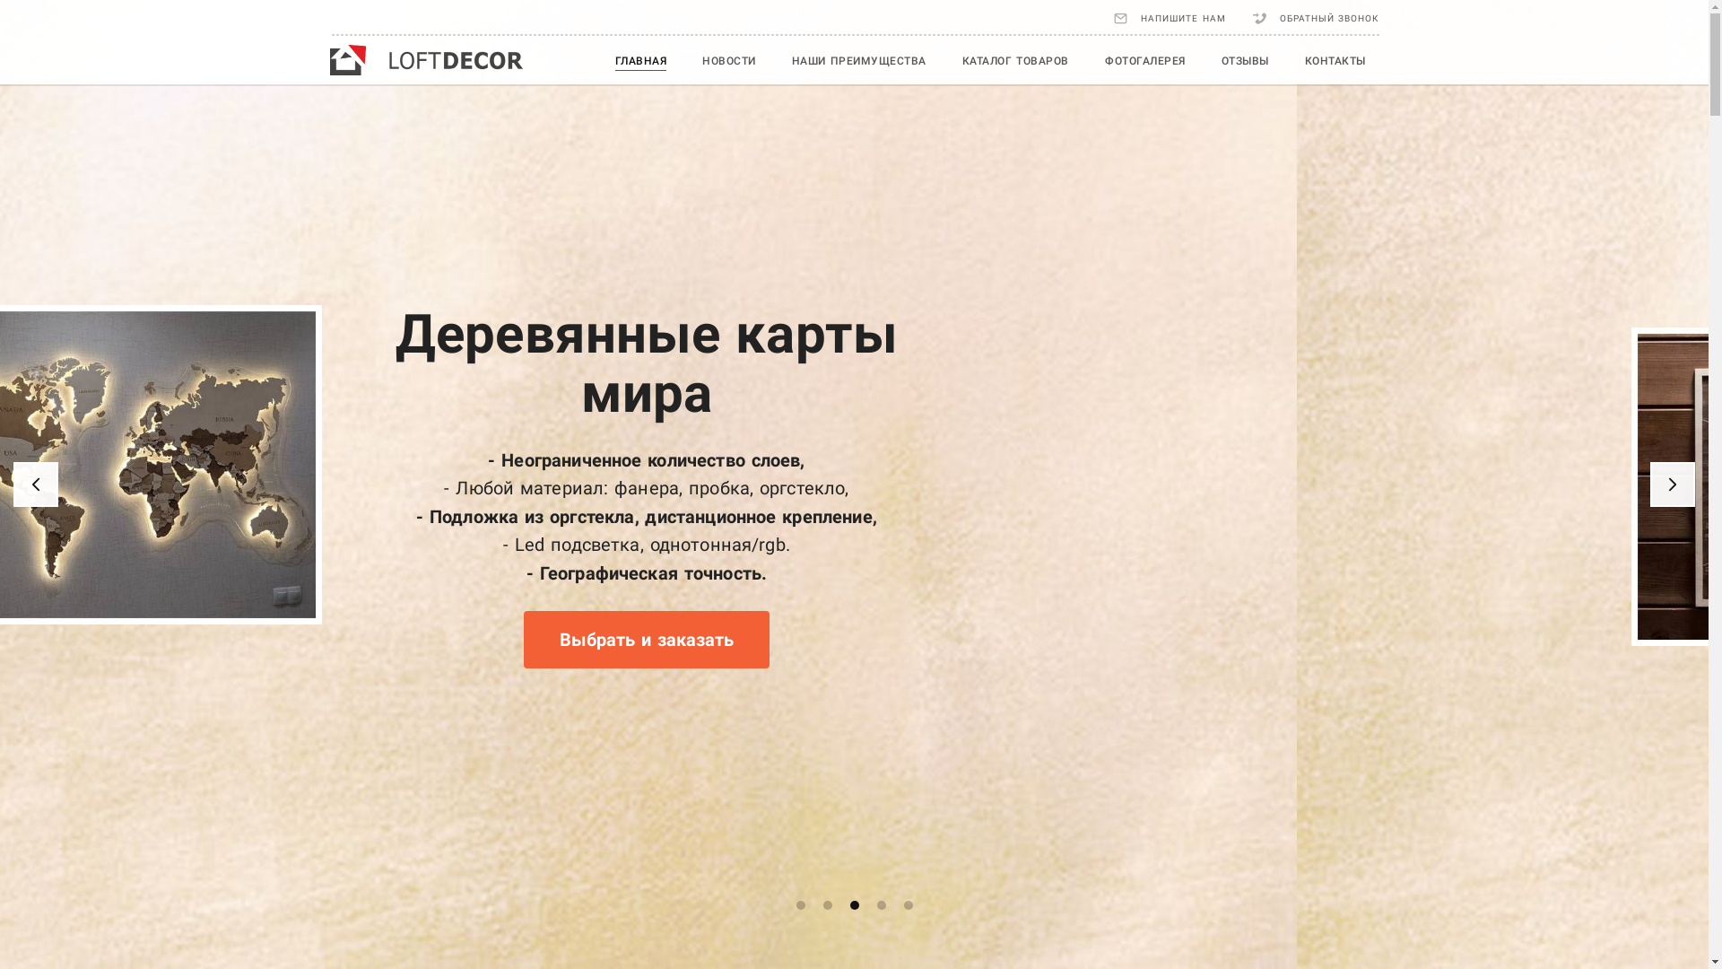 Image resolution: width=1722 pixels, height=969 pixels. What do you see at coordinates (801, 905) in the screenshot?
I see `1` at bounding box center [801, 905].